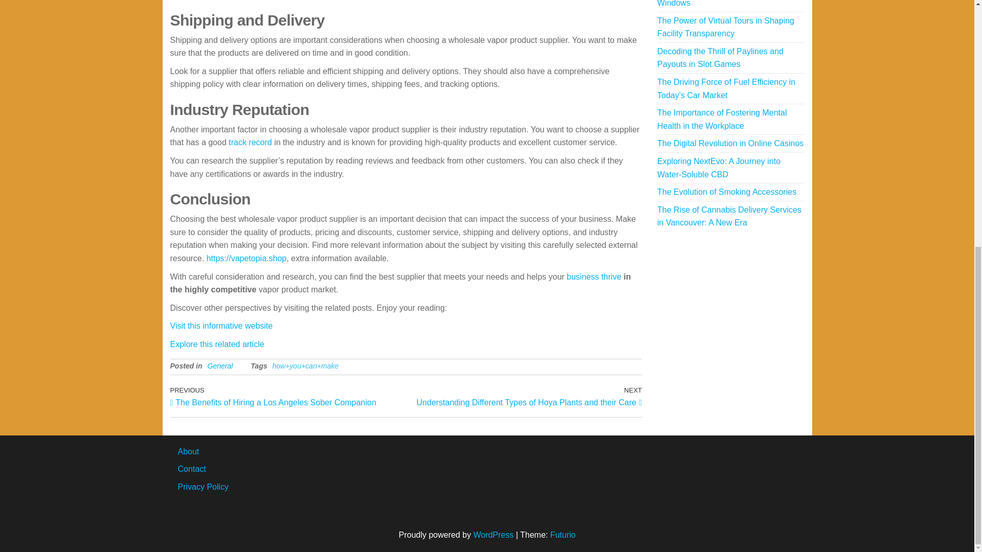  I want to click on The Evolution of Smoking Accessories, so click(726, 192).